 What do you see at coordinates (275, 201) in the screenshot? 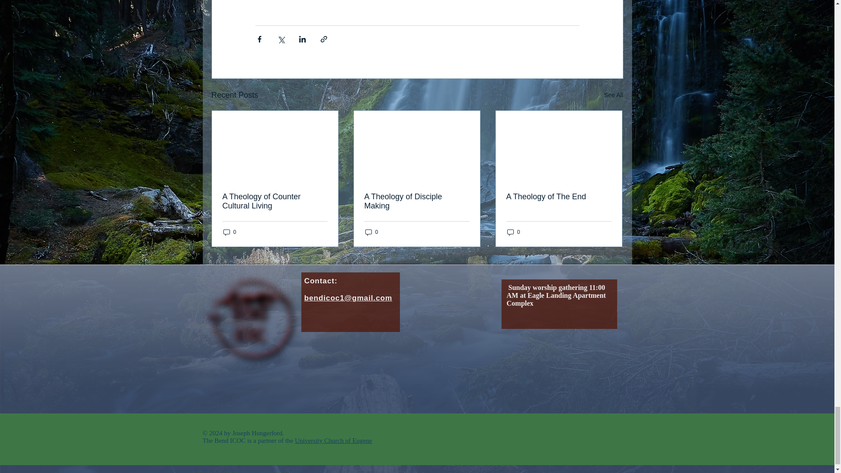
I see `A Theology of Counter Cultural Living` at bounding box center [275, 201].